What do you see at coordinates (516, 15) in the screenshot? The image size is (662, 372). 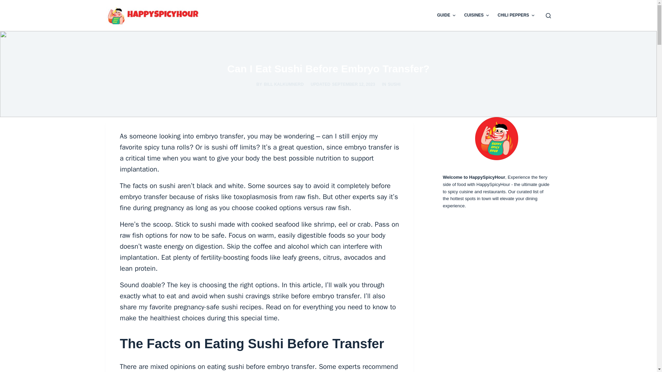 I see `CHILI PEPPERS` at bounding box center [516, 15].